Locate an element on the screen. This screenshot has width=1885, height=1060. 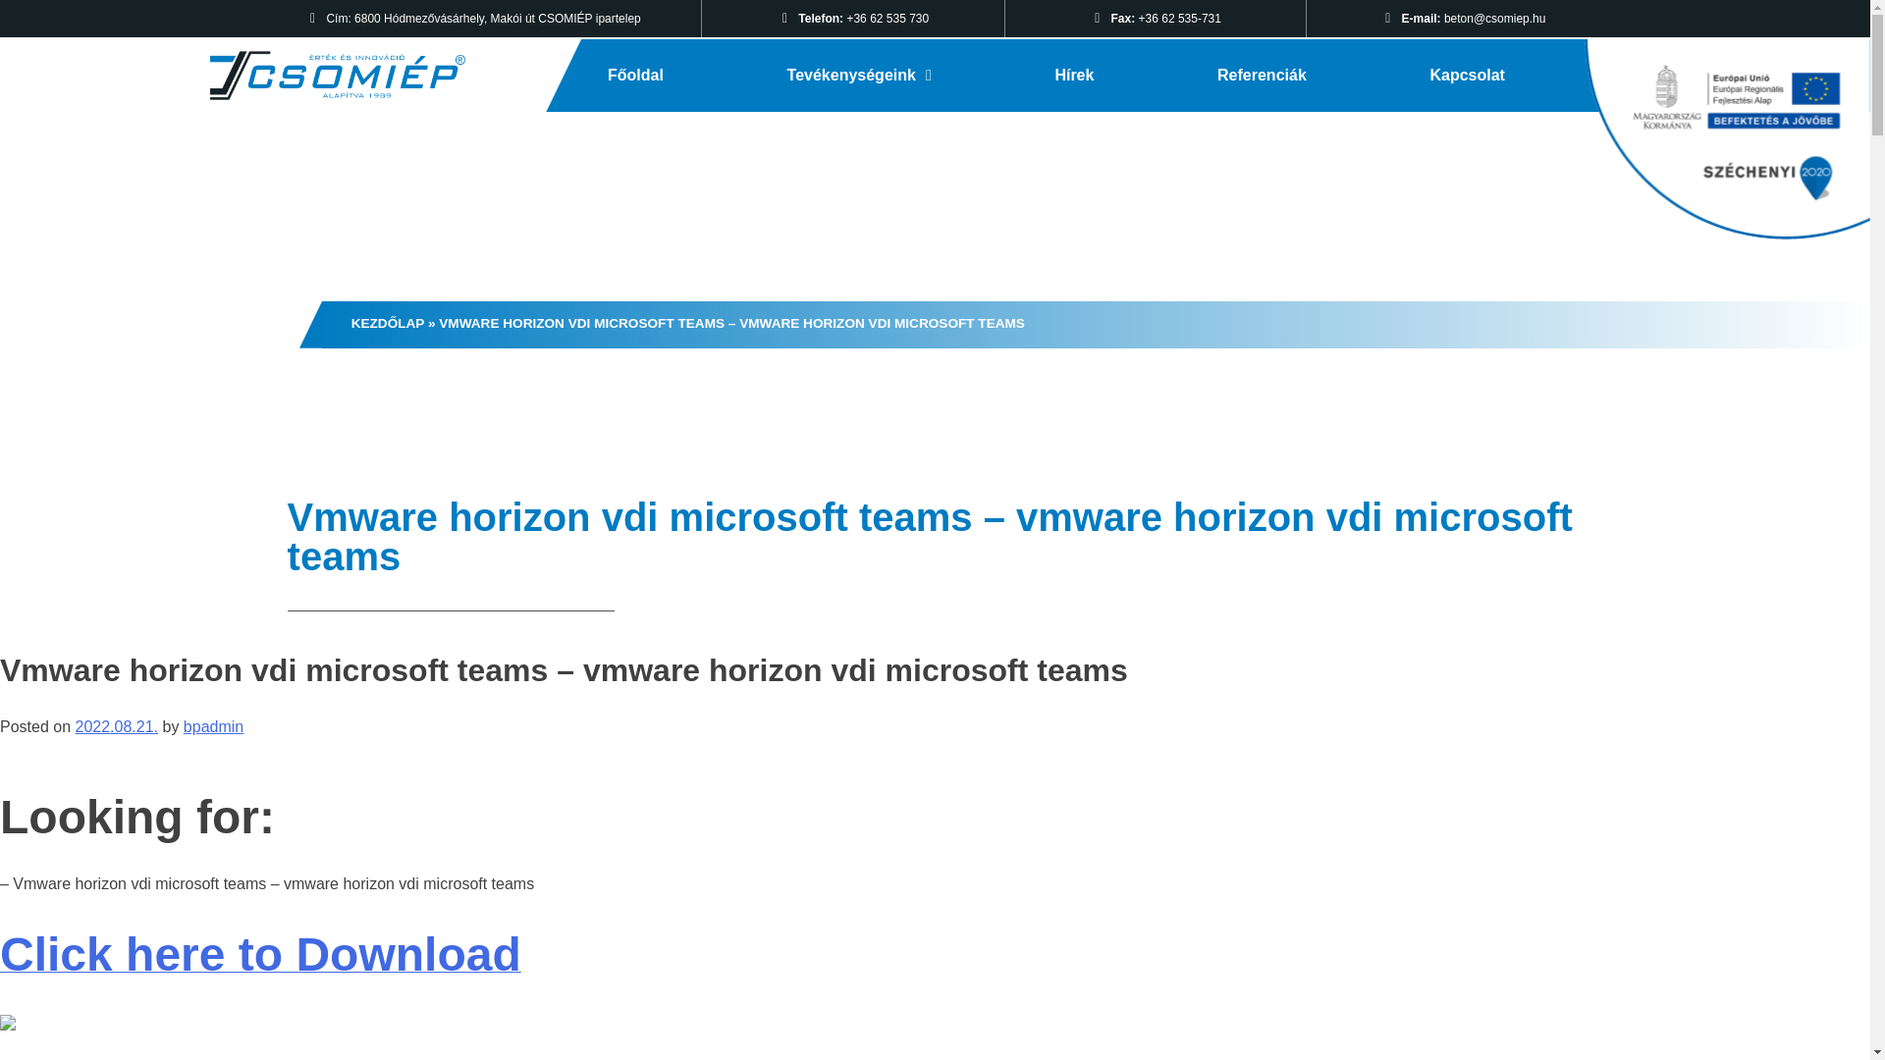
bpadmin is located at coordinates (212, 726).